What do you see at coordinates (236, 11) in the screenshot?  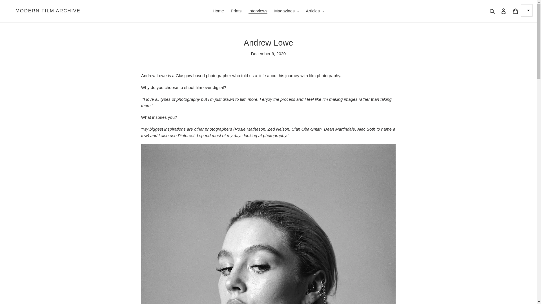 I see `Prints` at bounding box center [236, 11].